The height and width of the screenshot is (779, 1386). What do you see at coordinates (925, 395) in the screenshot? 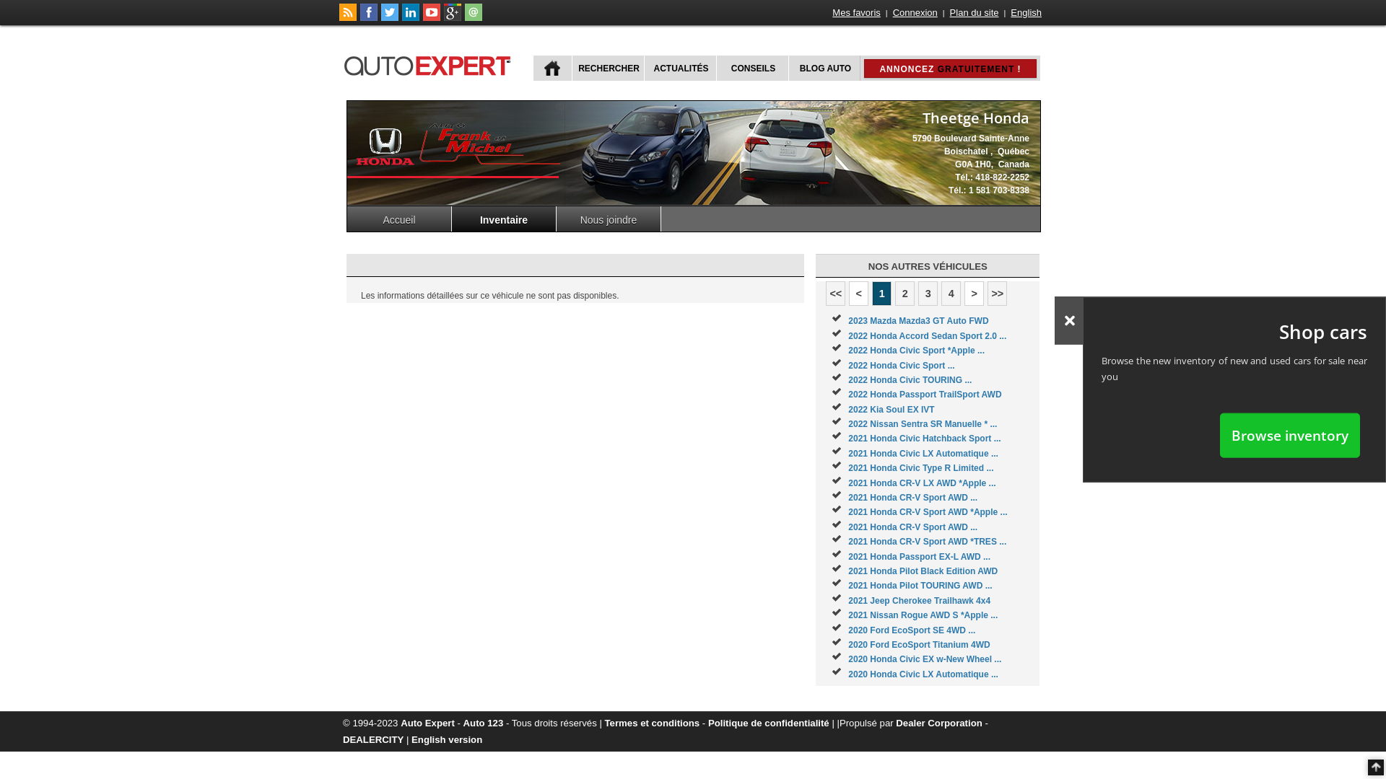
I see `2022 Honda Passport TrailSport AWD` at bounding box center [925, 395].